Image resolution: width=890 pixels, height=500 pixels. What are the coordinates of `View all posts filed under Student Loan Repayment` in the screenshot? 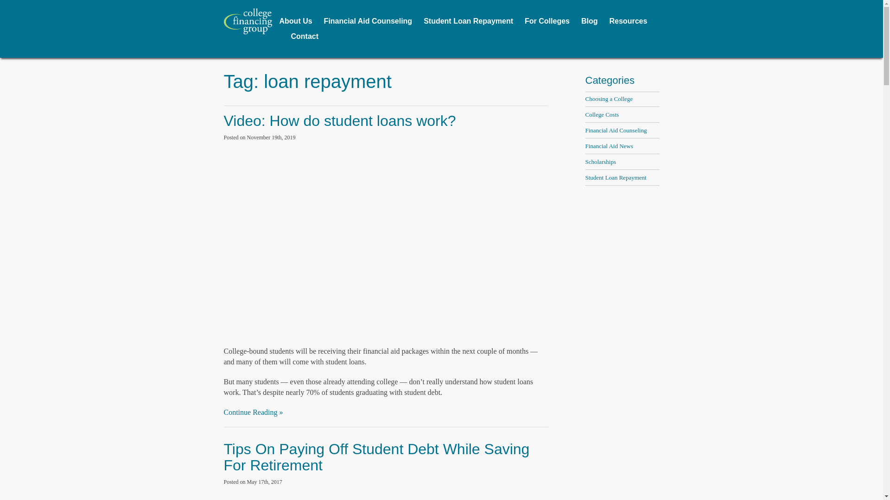 It's located at (615, 177).